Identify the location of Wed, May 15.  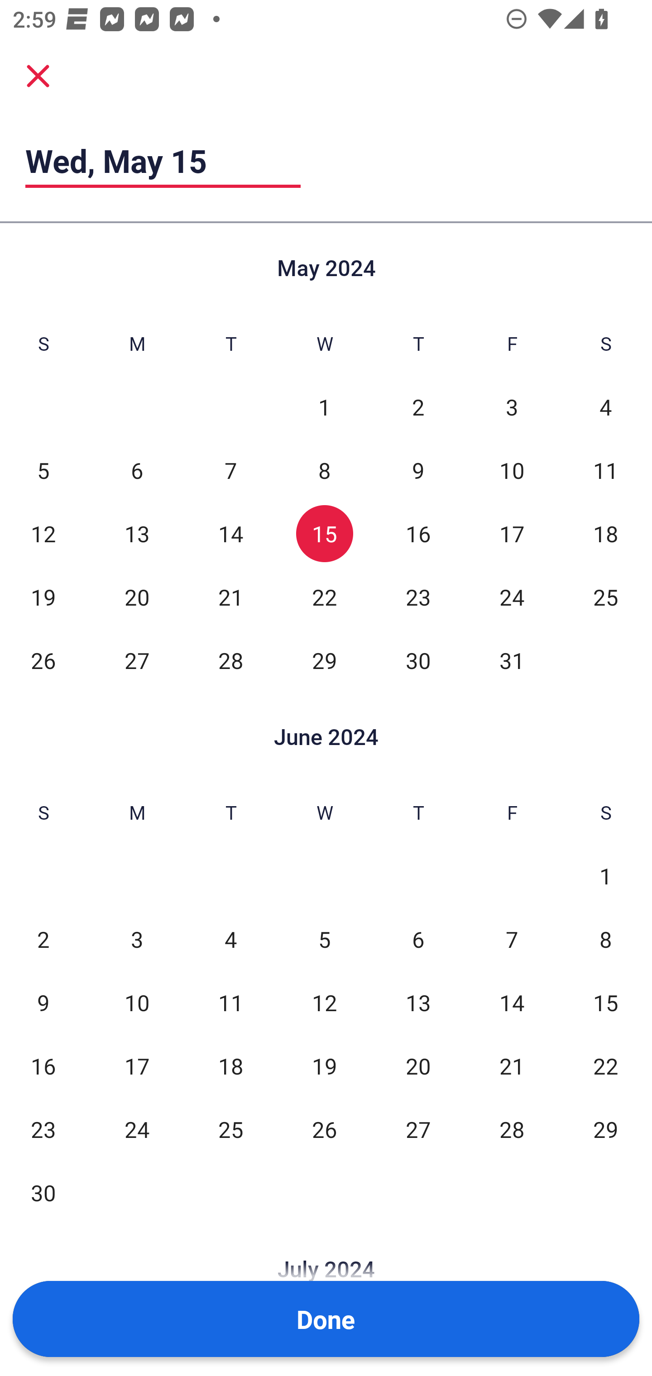
(163, 160).